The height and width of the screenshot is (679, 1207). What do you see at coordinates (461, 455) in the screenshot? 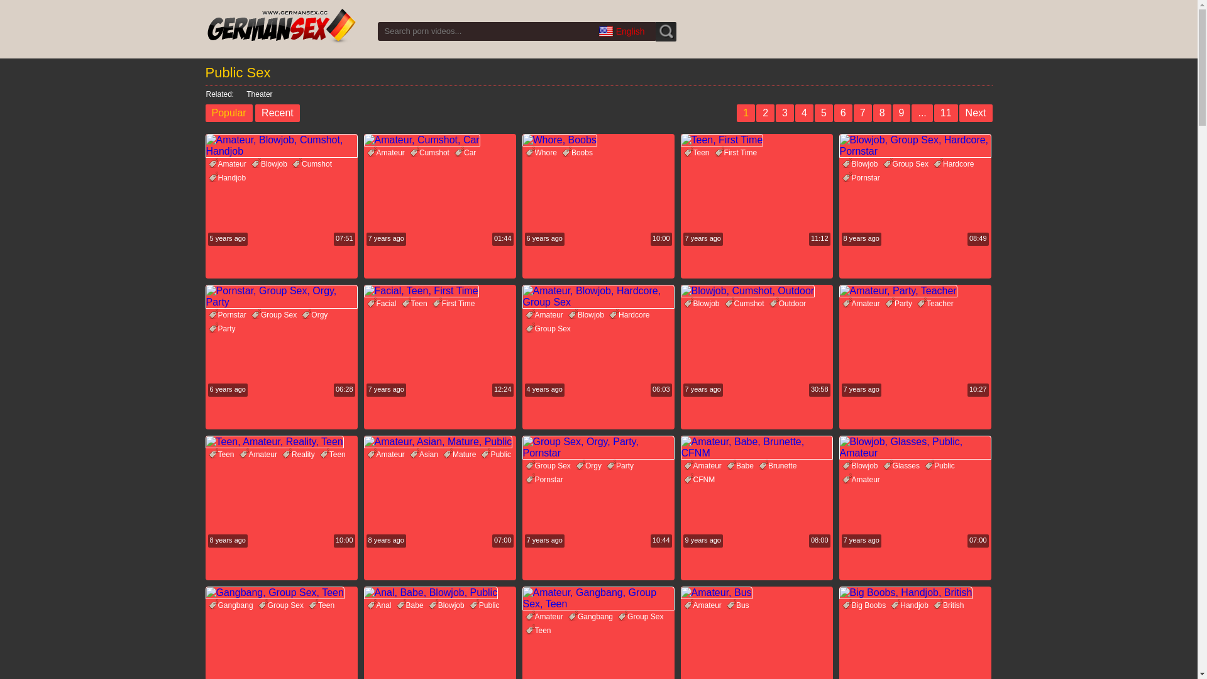
I see `Mature` at bounding box center [461, 455].